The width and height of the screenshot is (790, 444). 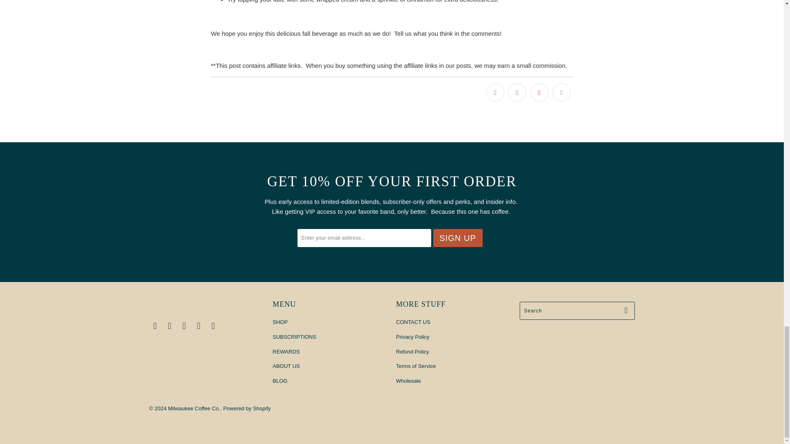 What do you see at coordinates (517, 92) in the screenshot?
I see `Share this on Facebook` at bounding box center [517, 92].